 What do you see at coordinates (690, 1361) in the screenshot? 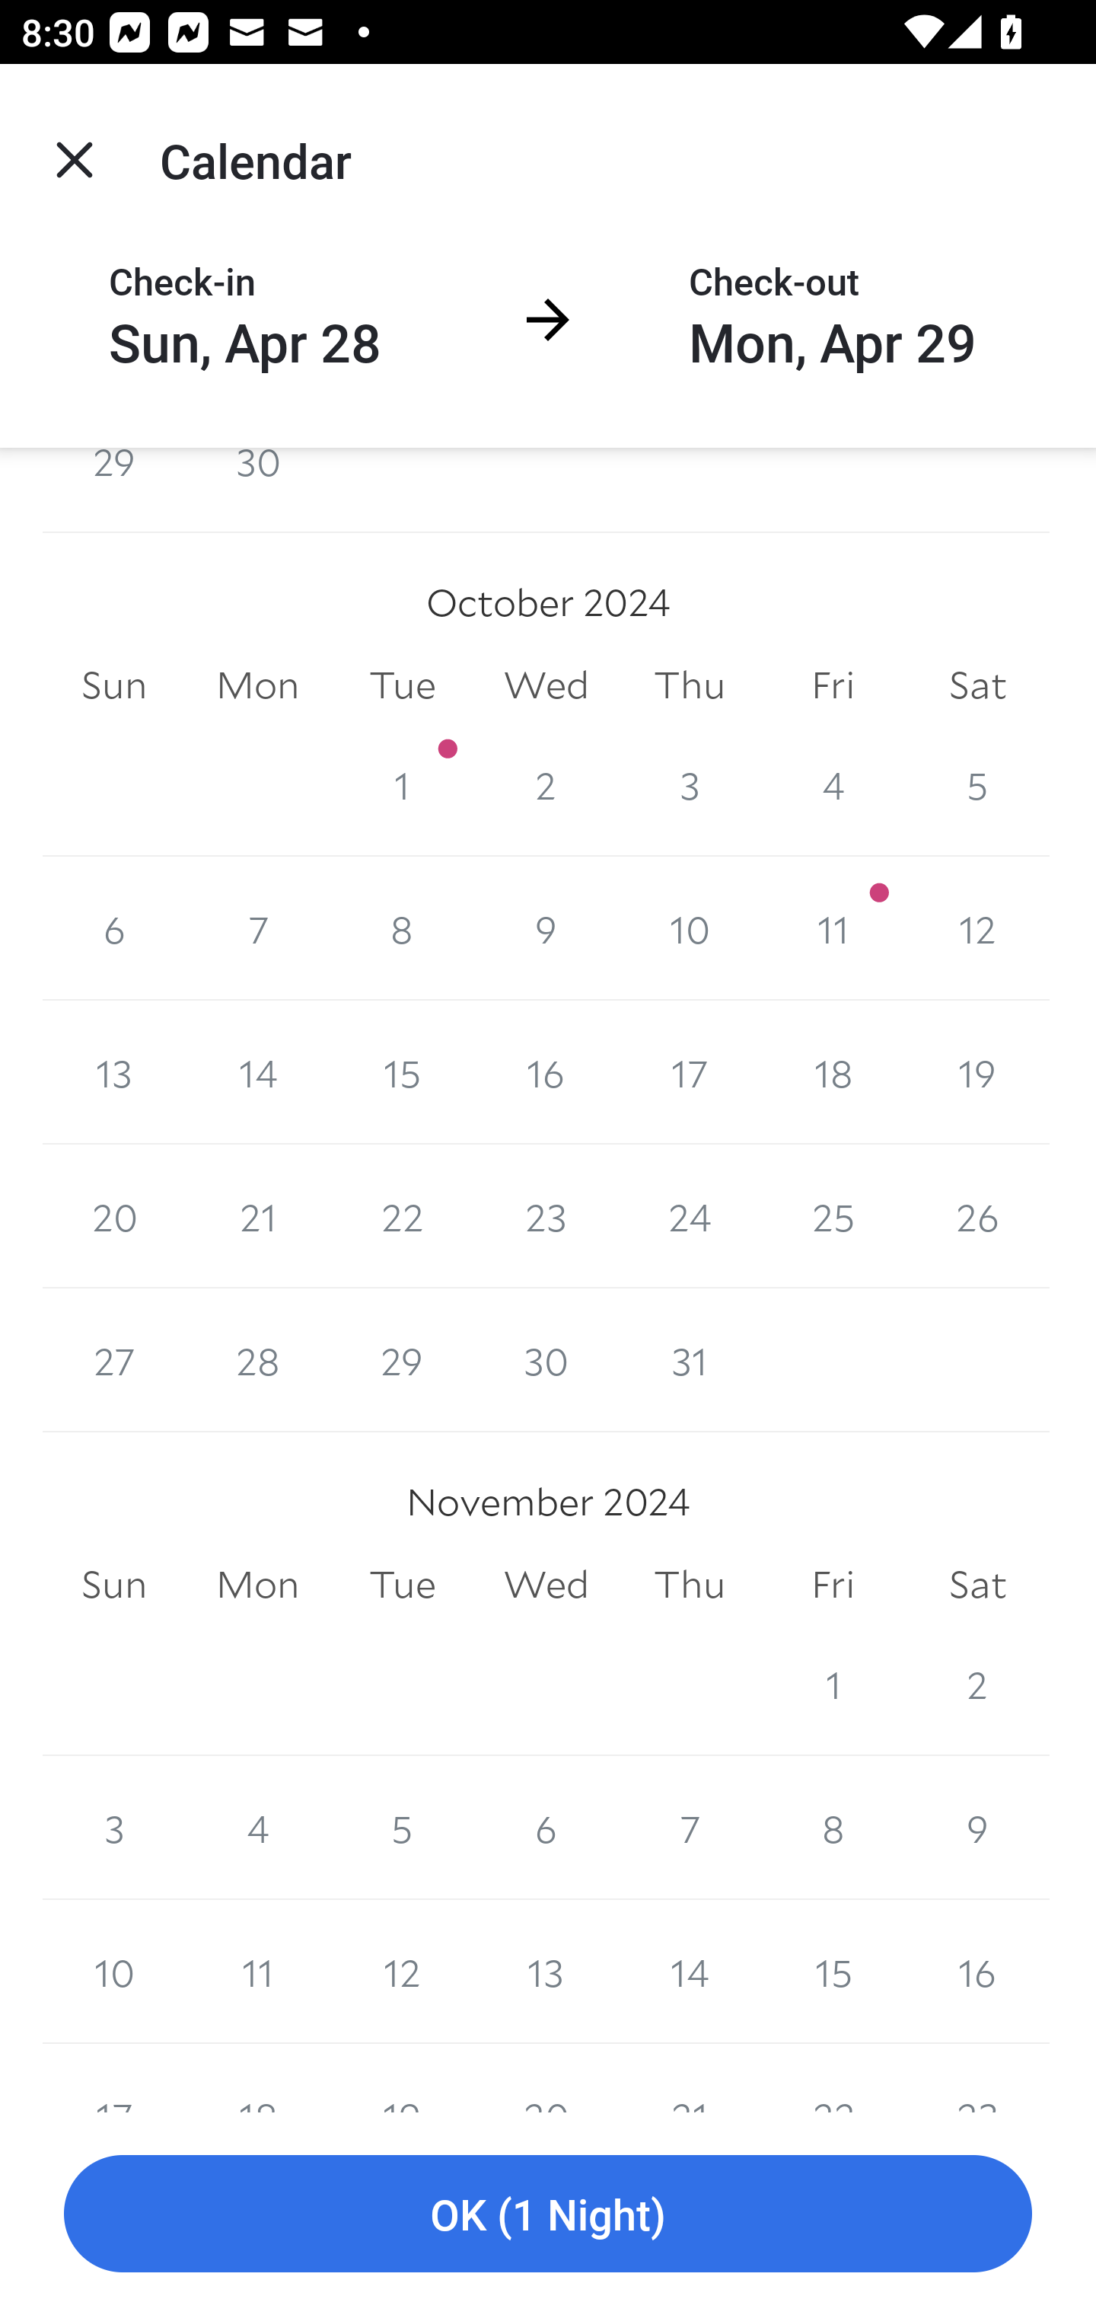
I see `31 31 October 2024` at bounding box center [690, 1361].